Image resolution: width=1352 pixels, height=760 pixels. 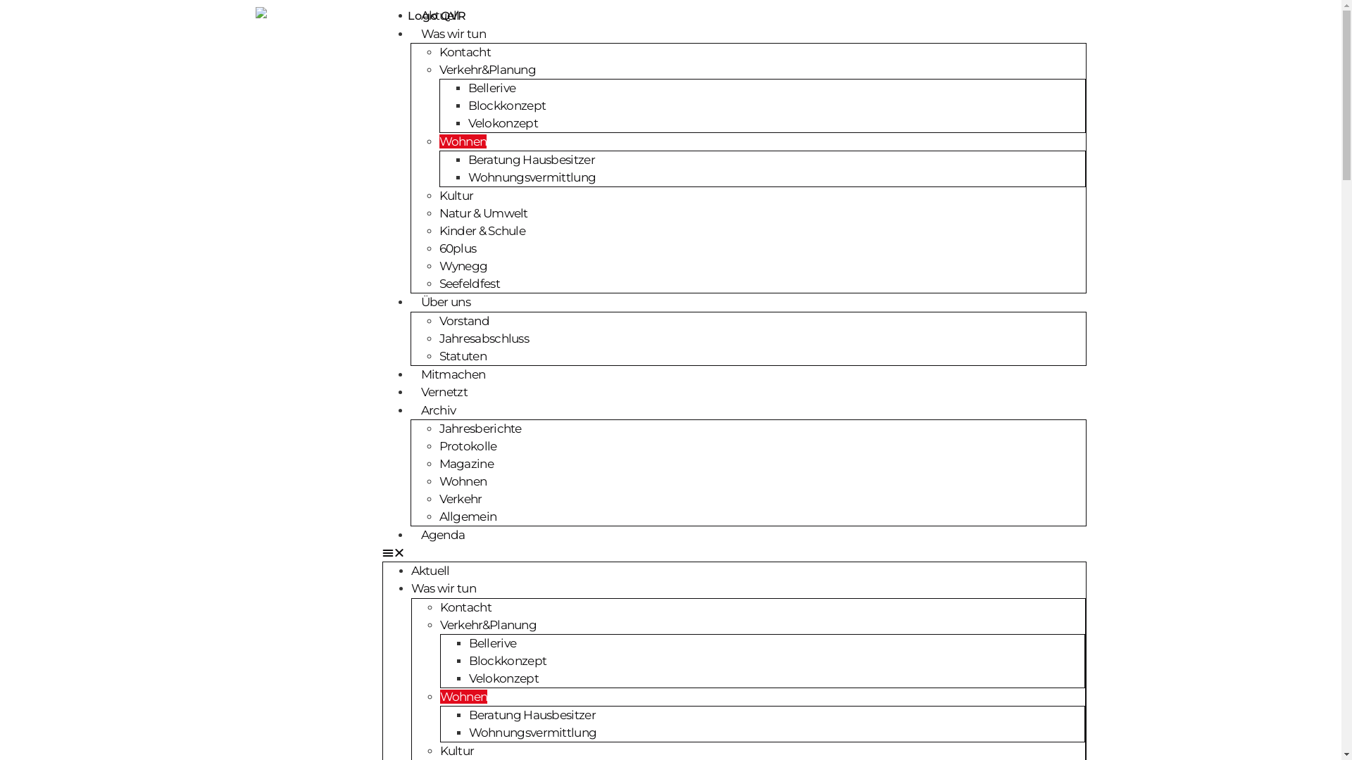 I want to click on Aktuell, so click(x=439, y=15).